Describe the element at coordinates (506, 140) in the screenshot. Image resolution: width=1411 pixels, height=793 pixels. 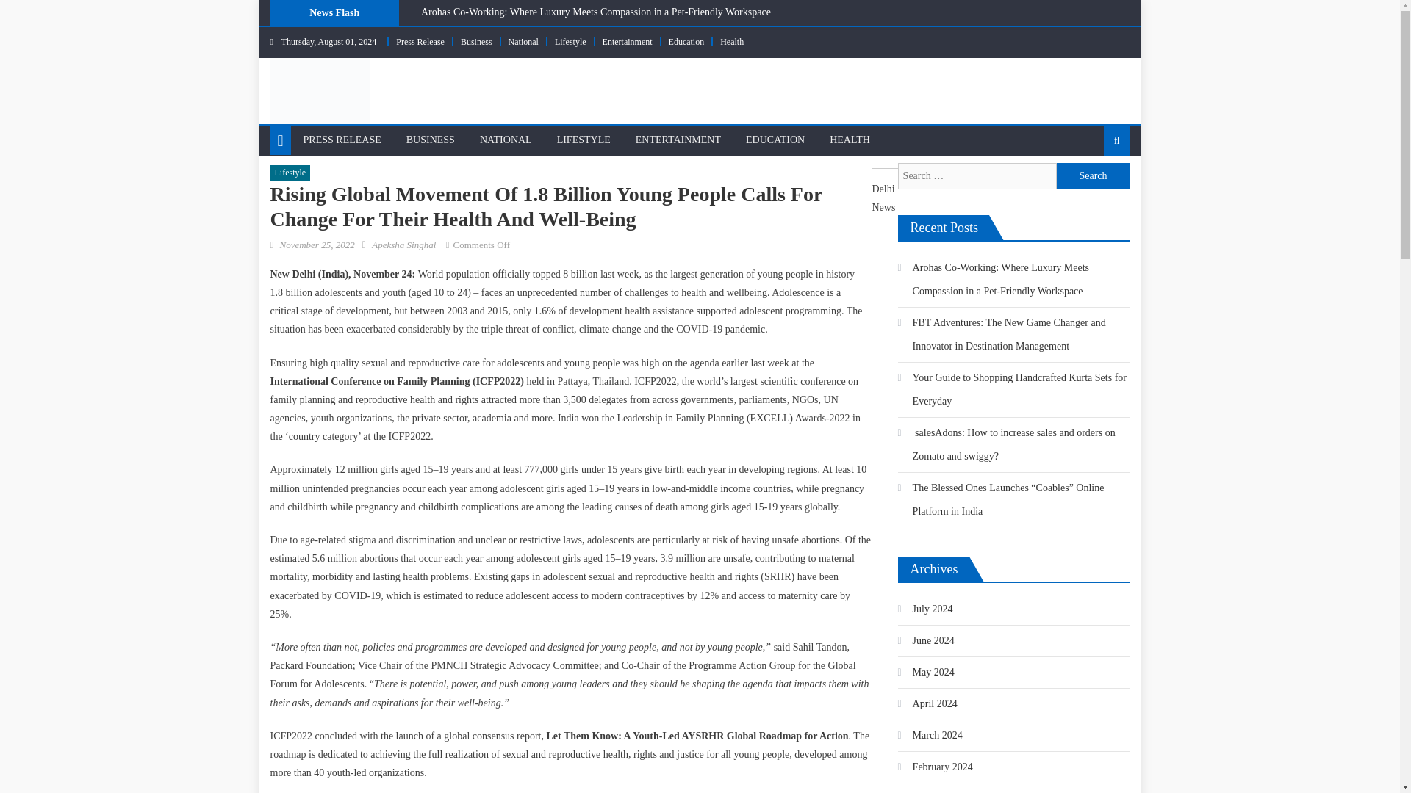
I see `NATIONAL` at that location.